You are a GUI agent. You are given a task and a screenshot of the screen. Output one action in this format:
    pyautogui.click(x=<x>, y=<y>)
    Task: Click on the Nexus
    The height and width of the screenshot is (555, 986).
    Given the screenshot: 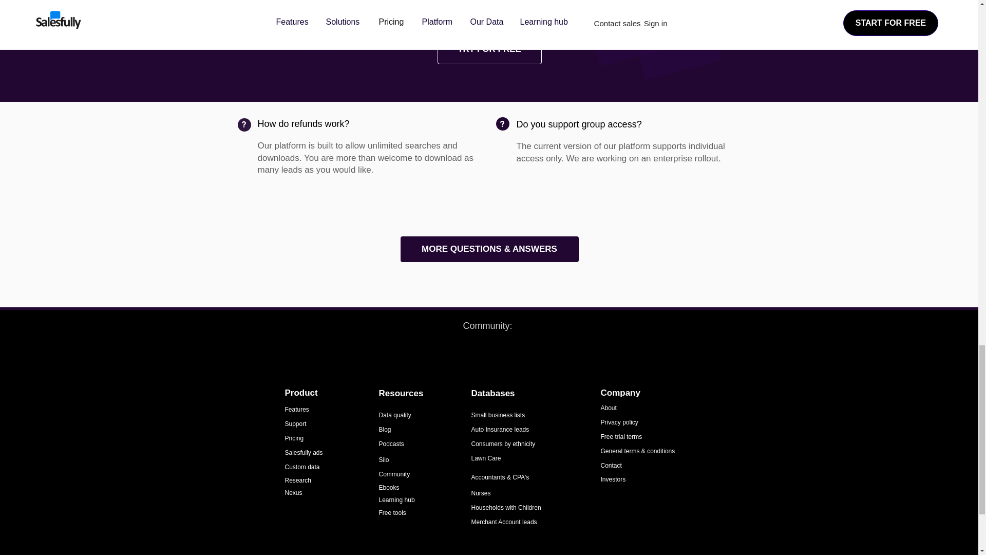 What is the action you would take?
    pyautogui.click(x=293, y=492)
    